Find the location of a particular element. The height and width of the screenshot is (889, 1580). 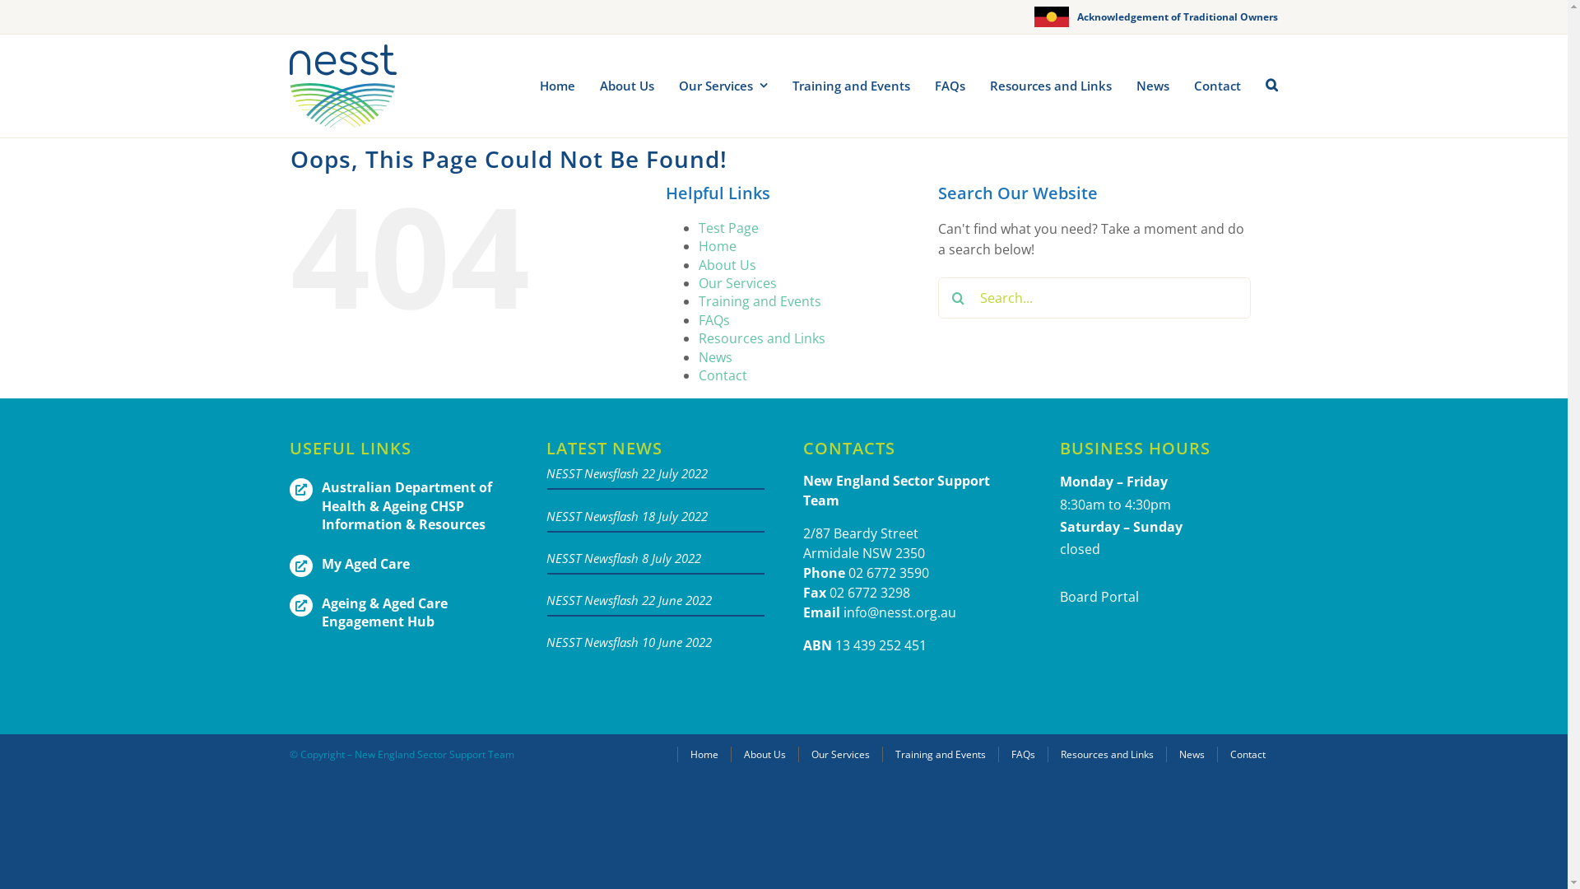

Our Services is located at coordinates (737, 283).